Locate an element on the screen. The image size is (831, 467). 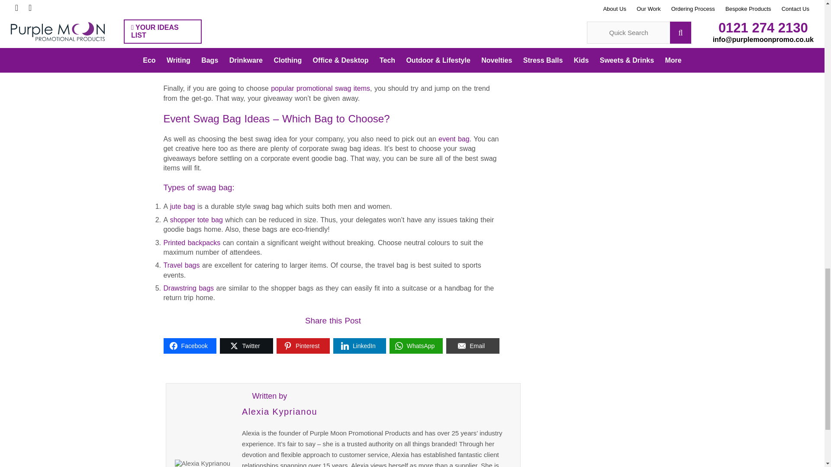
Share on Facebook is located at coordinates (190, 345).